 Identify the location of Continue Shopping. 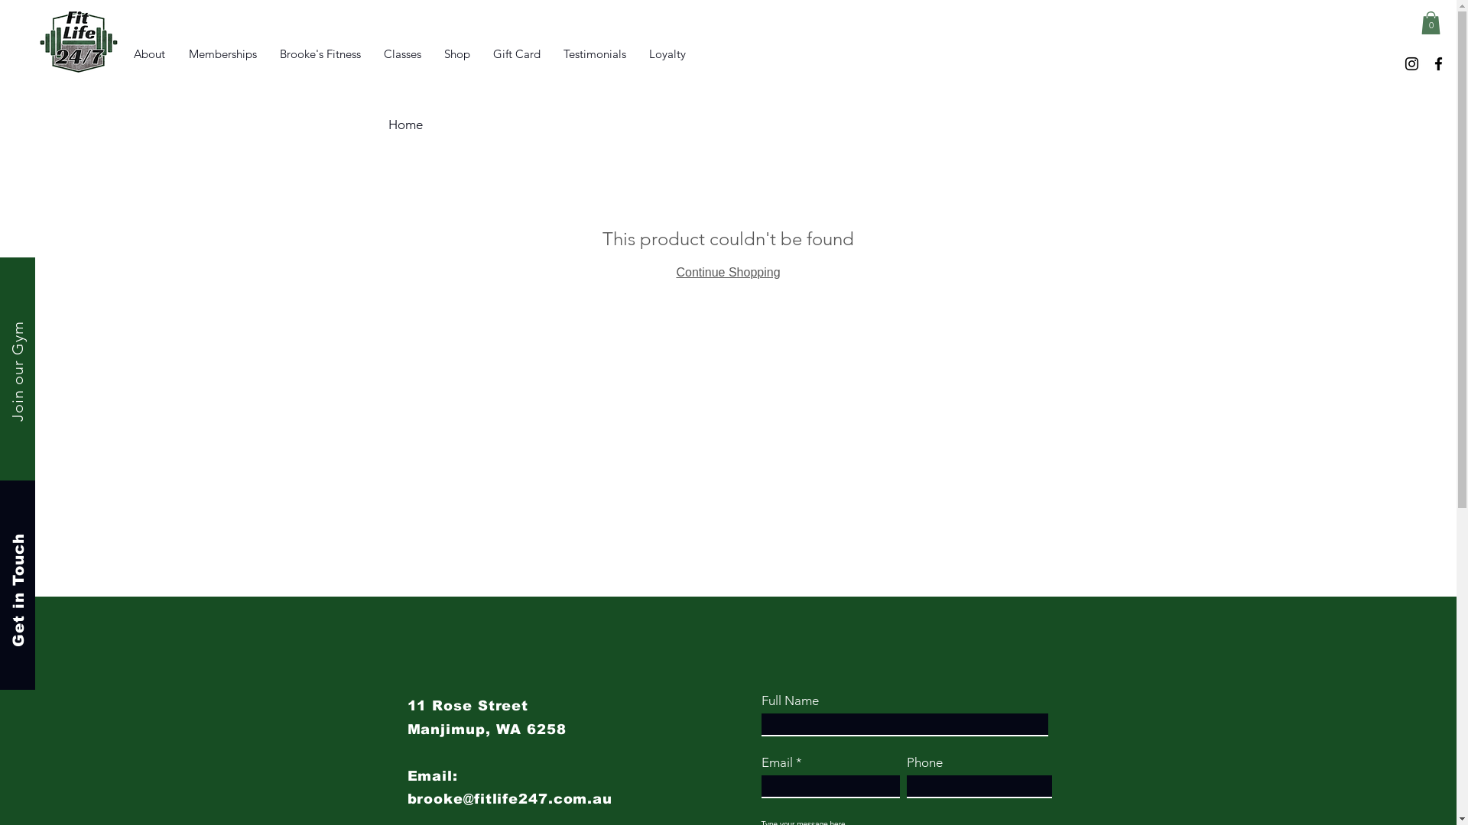
(728, 272).